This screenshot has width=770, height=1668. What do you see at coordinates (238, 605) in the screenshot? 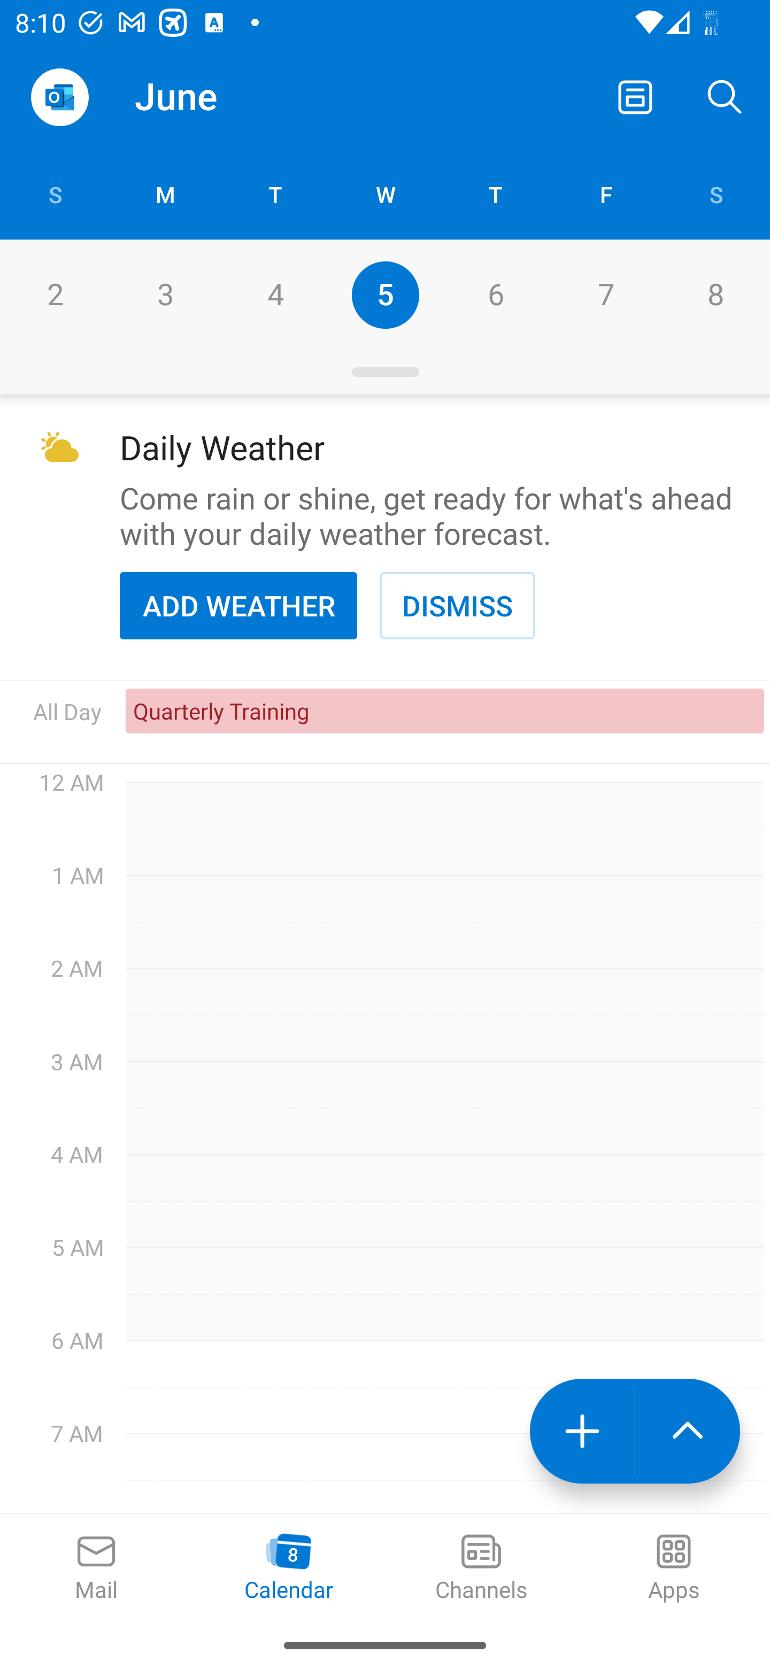
I see `ADD WEATHER` at bounding box center [238, 605].